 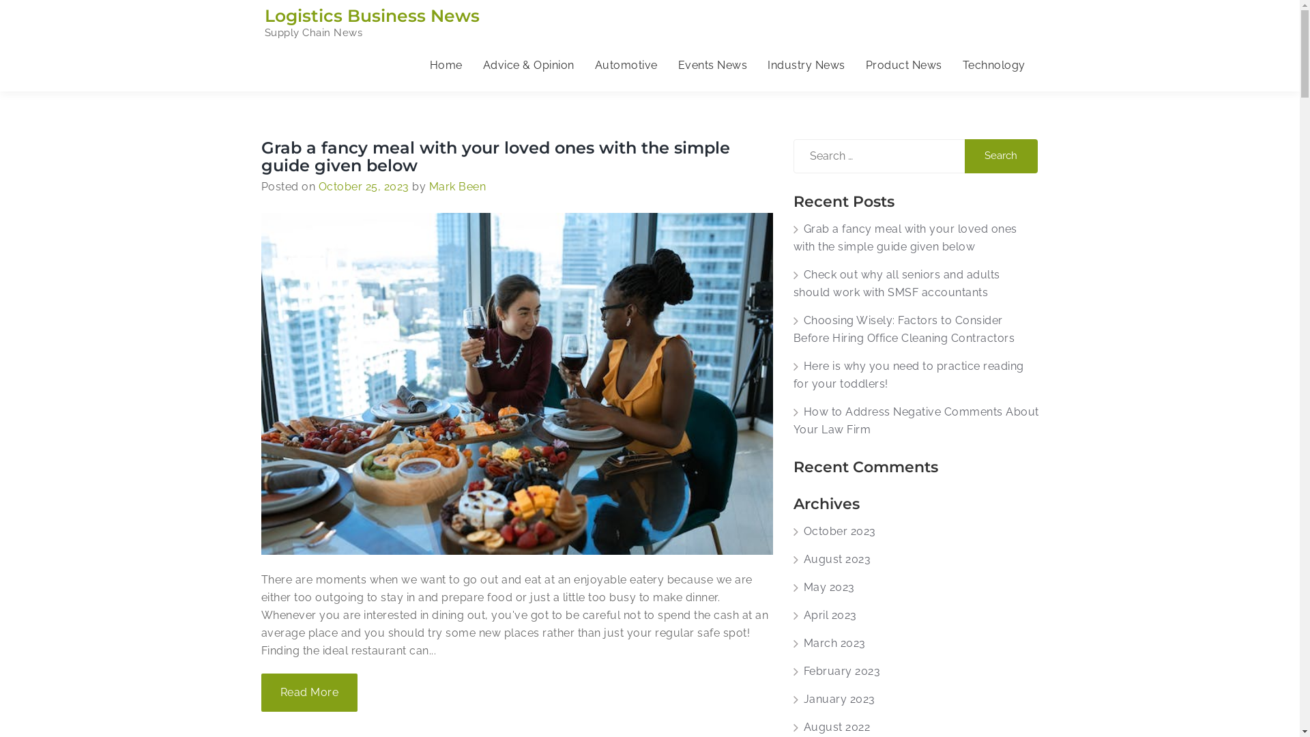 I want to click on Logistics Business News, so click(x=373, y=16).